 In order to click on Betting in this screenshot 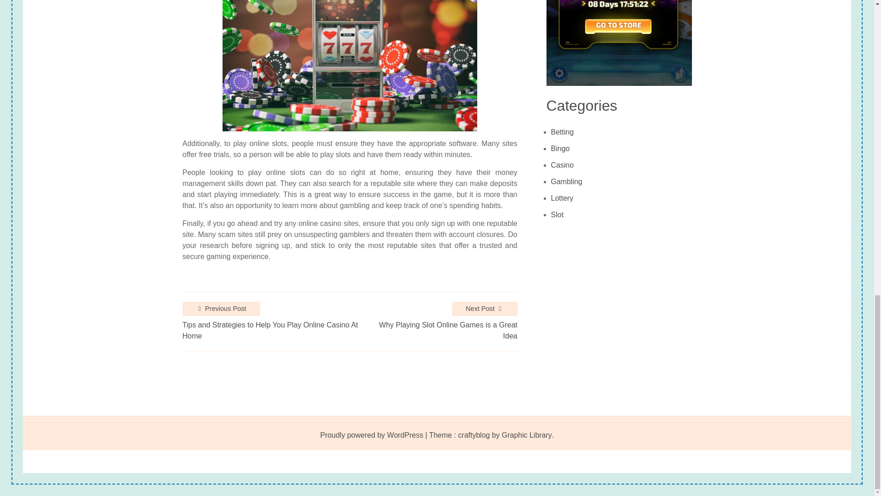, I will do `click(563, 132)`.